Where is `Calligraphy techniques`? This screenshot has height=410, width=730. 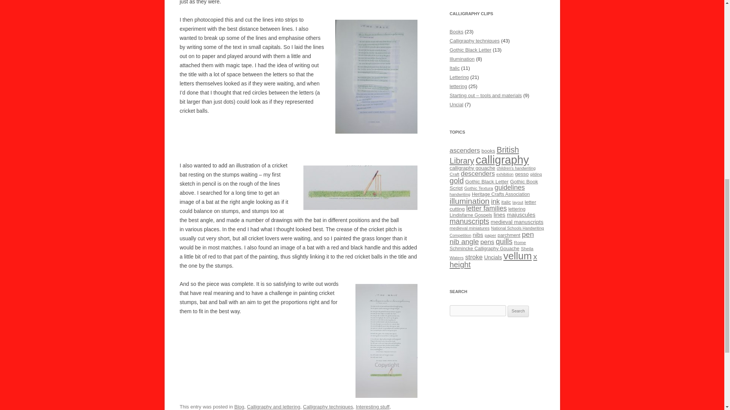
Calligraphy techniques is located at coordinates (328, 406).